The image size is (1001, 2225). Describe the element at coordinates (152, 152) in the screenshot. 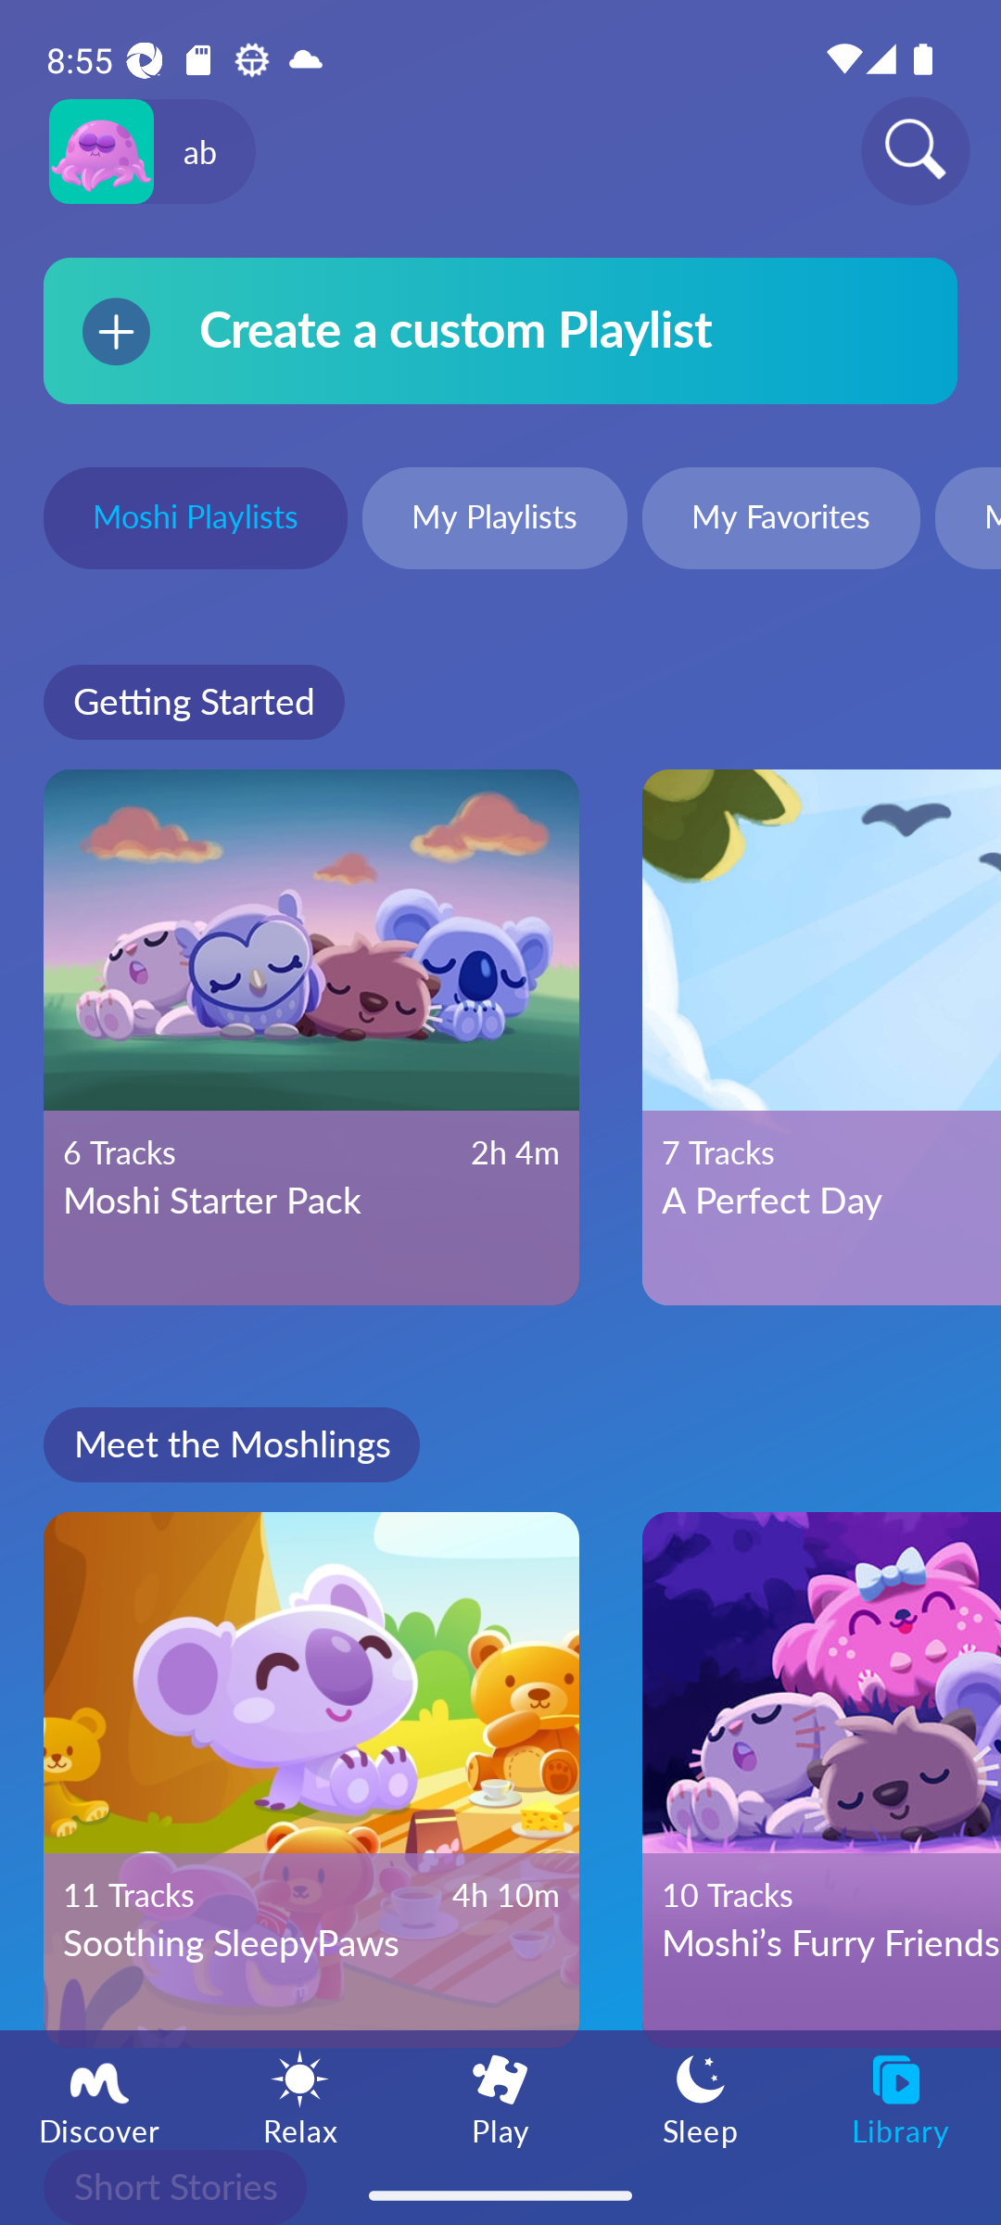

I see `Profile icon ab` at that location.